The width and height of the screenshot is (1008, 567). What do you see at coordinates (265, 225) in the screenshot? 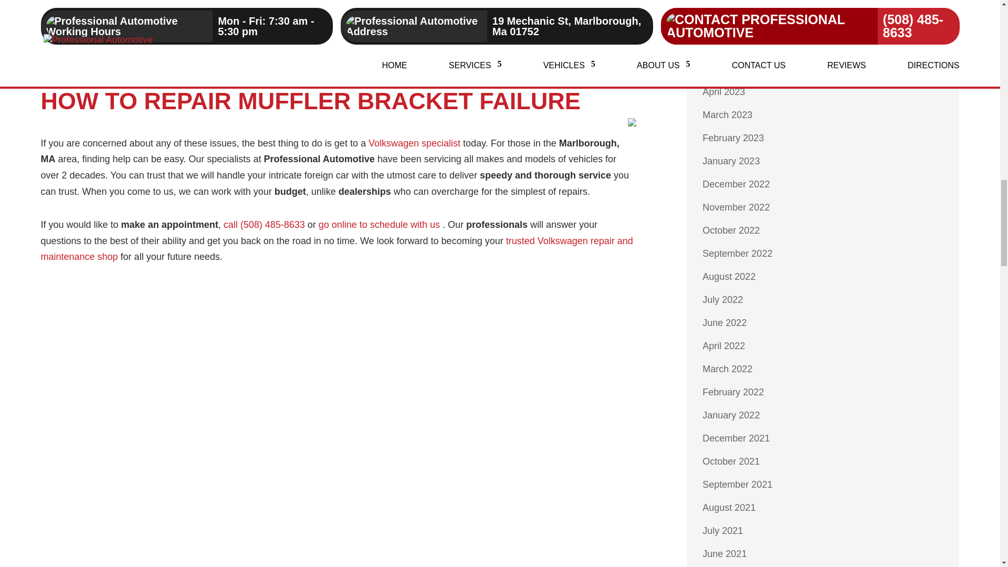
I see `Call us` at bounding box center [265, 225].